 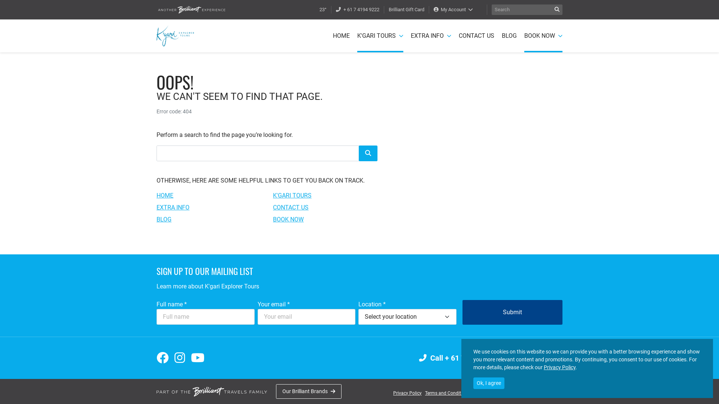 What do you see at coordinates (368, 153) in the screenshot?
I see `Search` at bounding box center [368, 153].